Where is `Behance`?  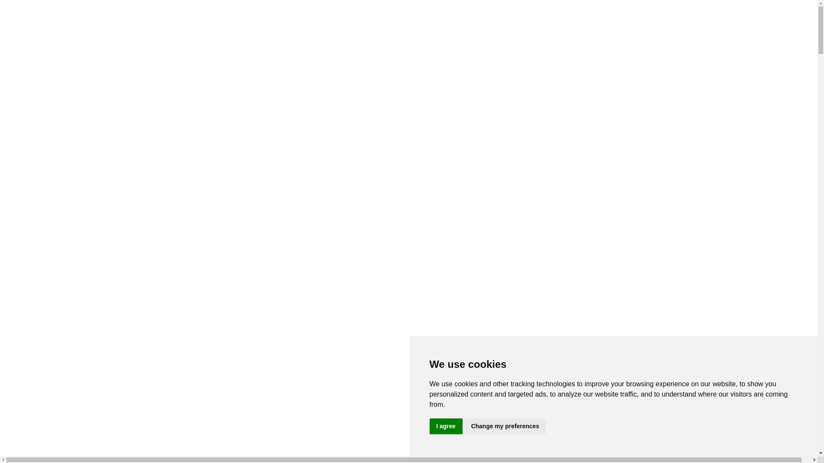
Behance is located at coordinates (24, 342).